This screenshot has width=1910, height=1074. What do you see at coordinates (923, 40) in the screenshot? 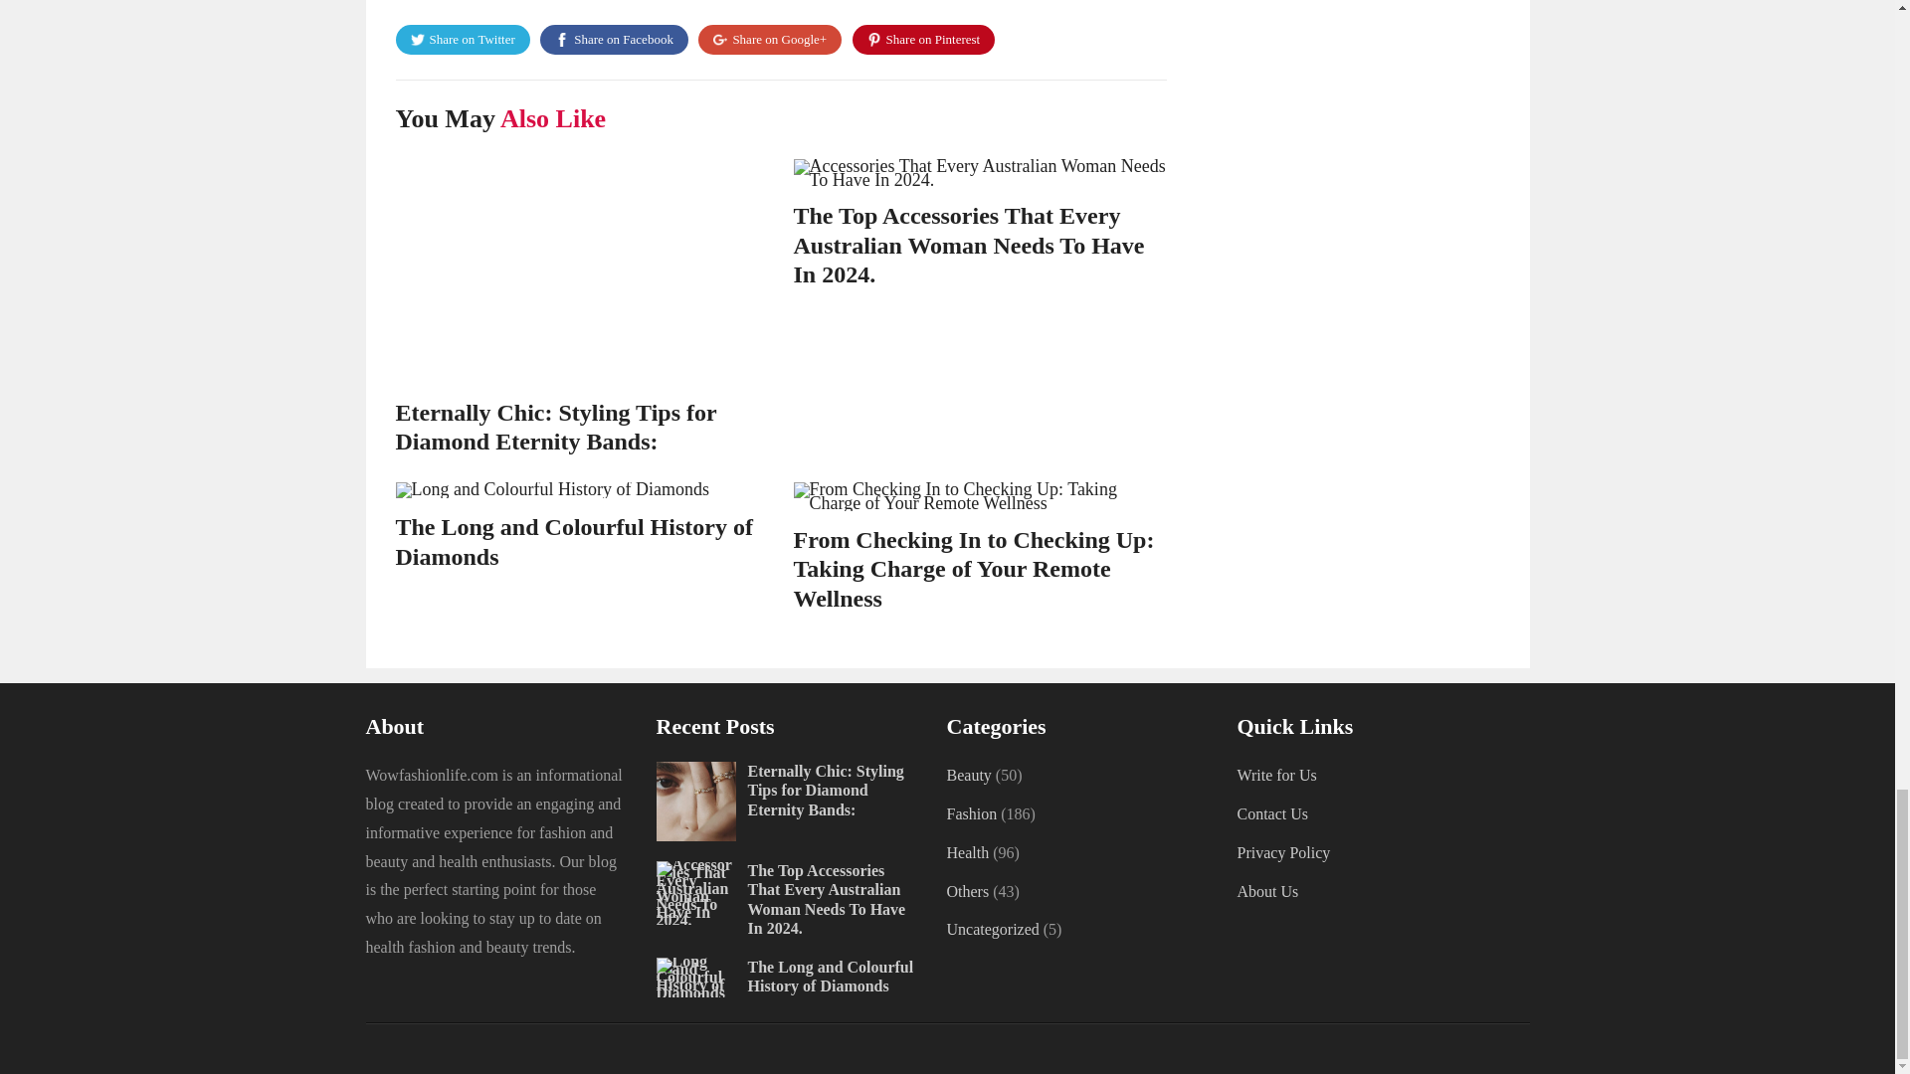
I see `Share on Pinterest` at bounding box center [923, 40].